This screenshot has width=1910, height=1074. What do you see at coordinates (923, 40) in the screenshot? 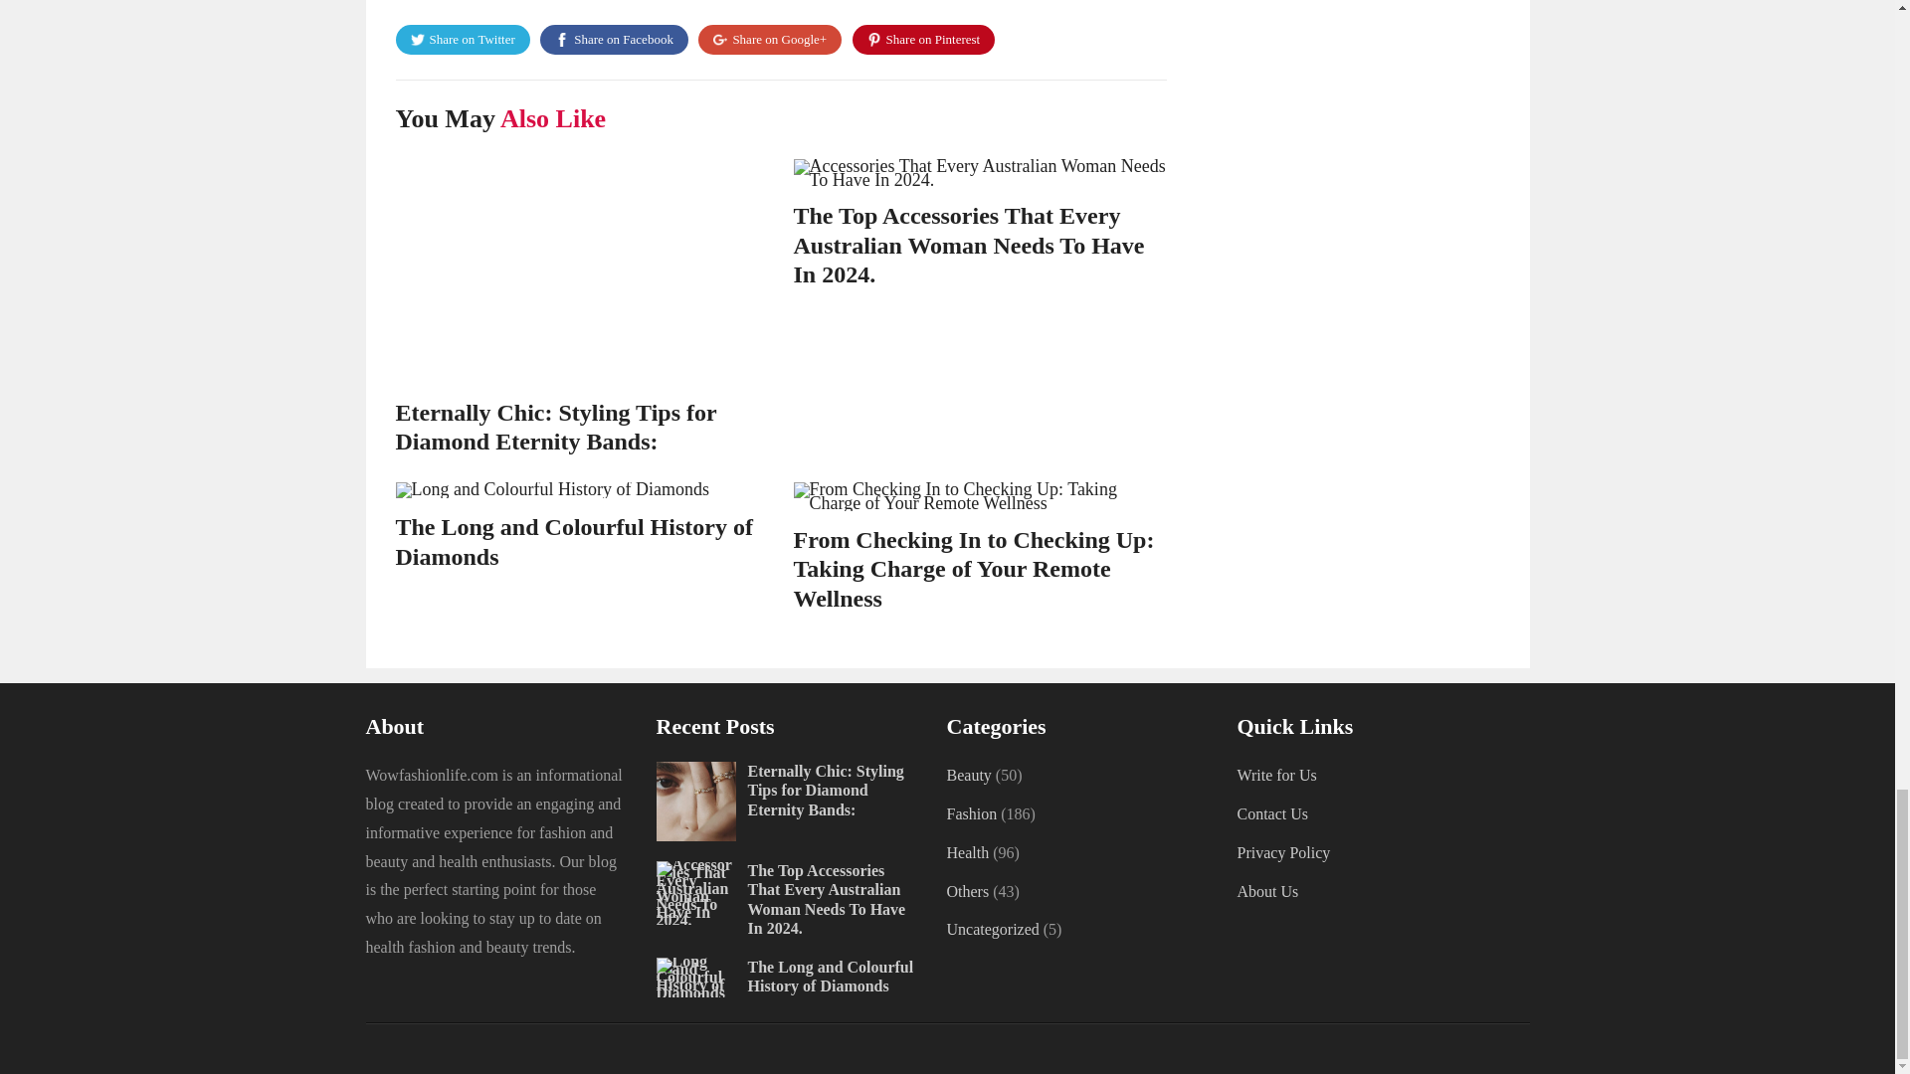
I see `Share on Pinterest` at bounding box center [923, 40].